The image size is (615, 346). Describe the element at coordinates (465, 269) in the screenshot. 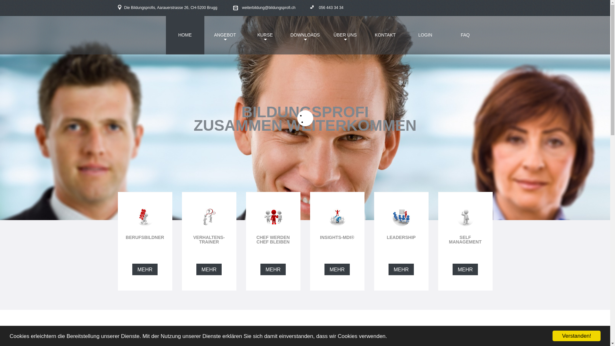

I see `MEHR` at that location.